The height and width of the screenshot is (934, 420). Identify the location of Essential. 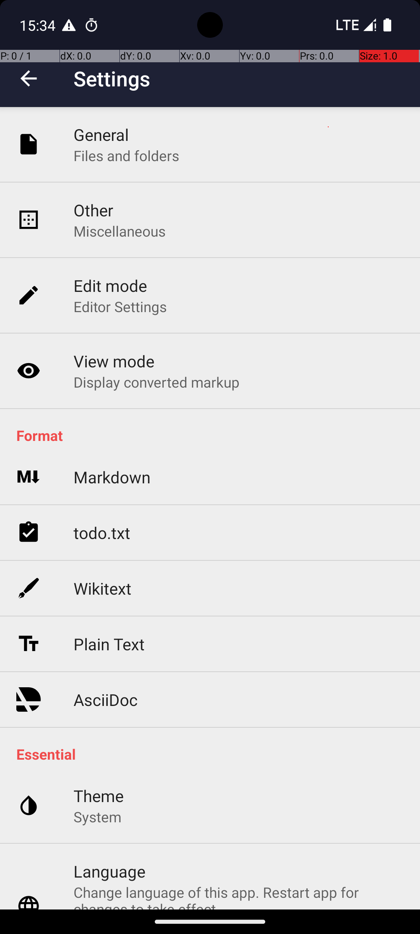
(214, 754).